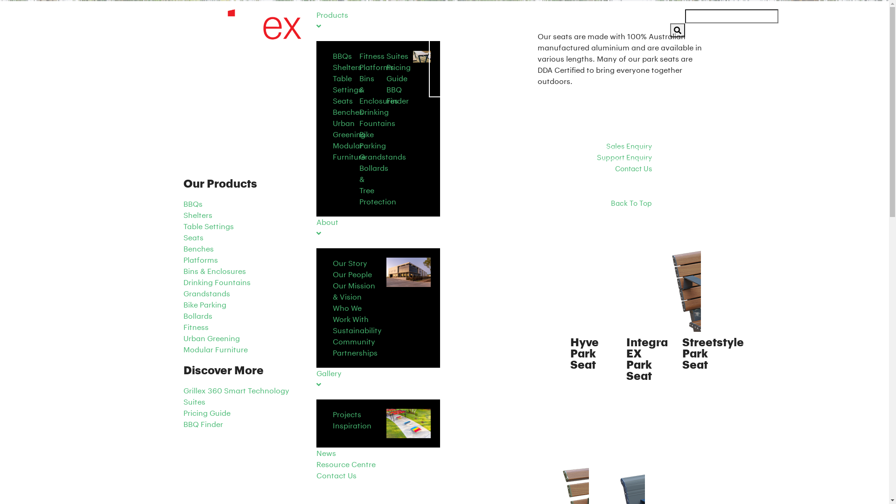 The image size is (896, 504). What do you see at coordinates (372, 56) in the screenshot?
I see `Fitness` at bounding box center [372, 56].